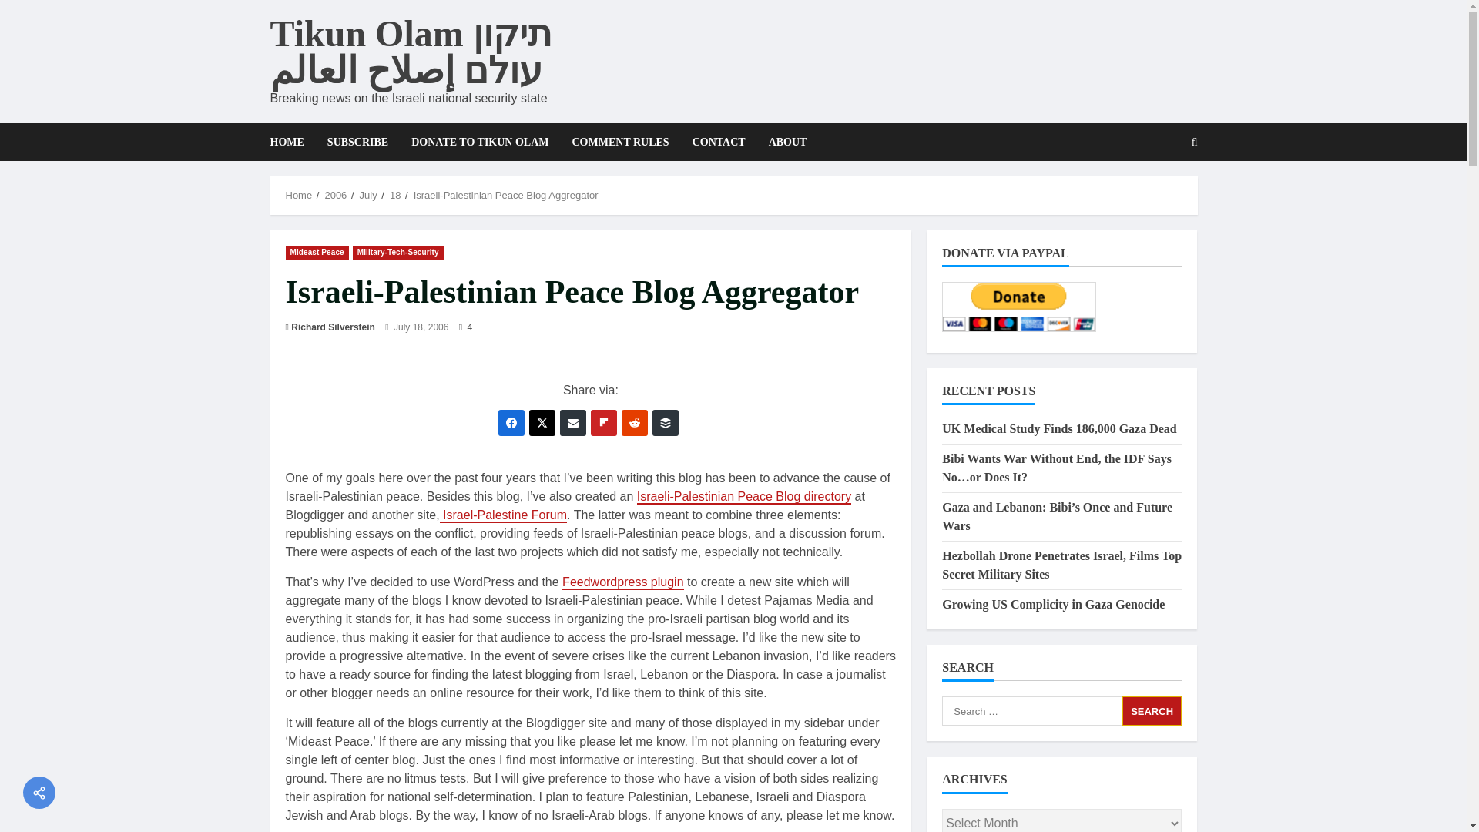 This screenshot has width=1479, height=832. What do you see at coordinates (502, 515) in the screenshot?
I see `Israel-Palestine Forum` at bounding box center [502, 515].